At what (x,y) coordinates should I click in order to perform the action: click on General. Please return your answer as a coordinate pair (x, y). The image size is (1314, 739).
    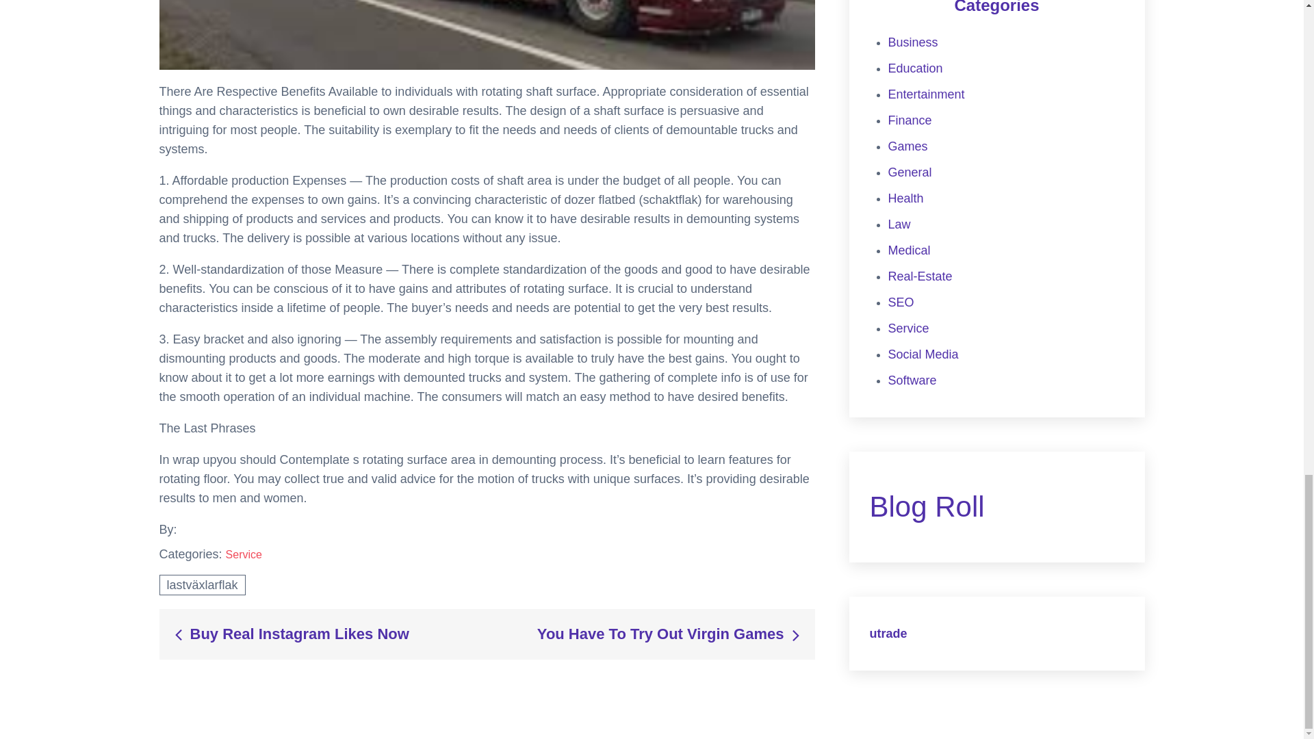
    Looking at the image, I should click on (910, 172).